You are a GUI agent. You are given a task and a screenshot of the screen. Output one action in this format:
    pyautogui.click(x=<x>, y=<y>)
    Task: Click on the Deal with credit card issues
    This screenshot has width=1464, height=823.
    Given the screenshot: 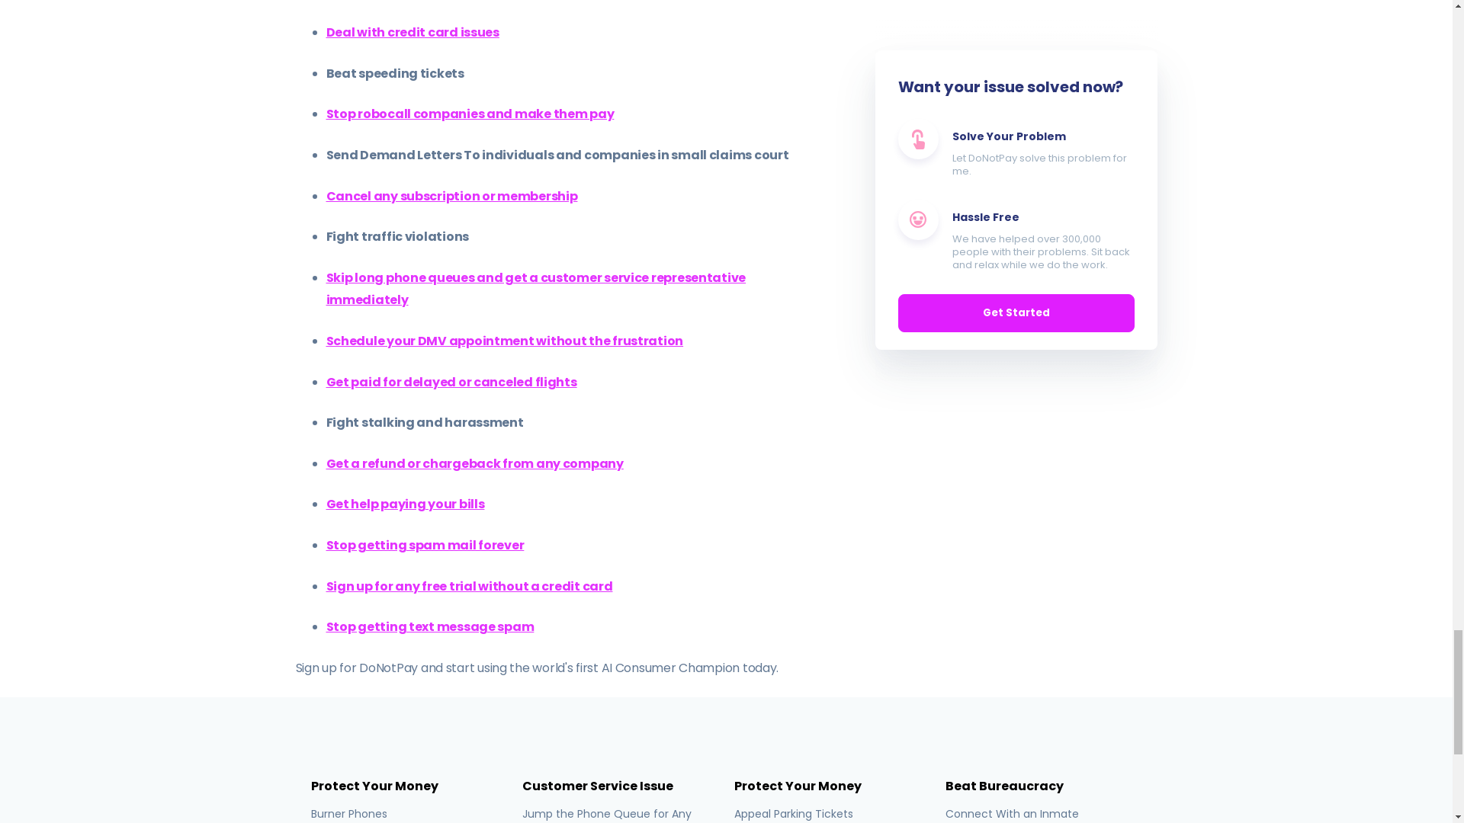 What is the action you would take?
    pyautogui.click(x=413, y=32)
    